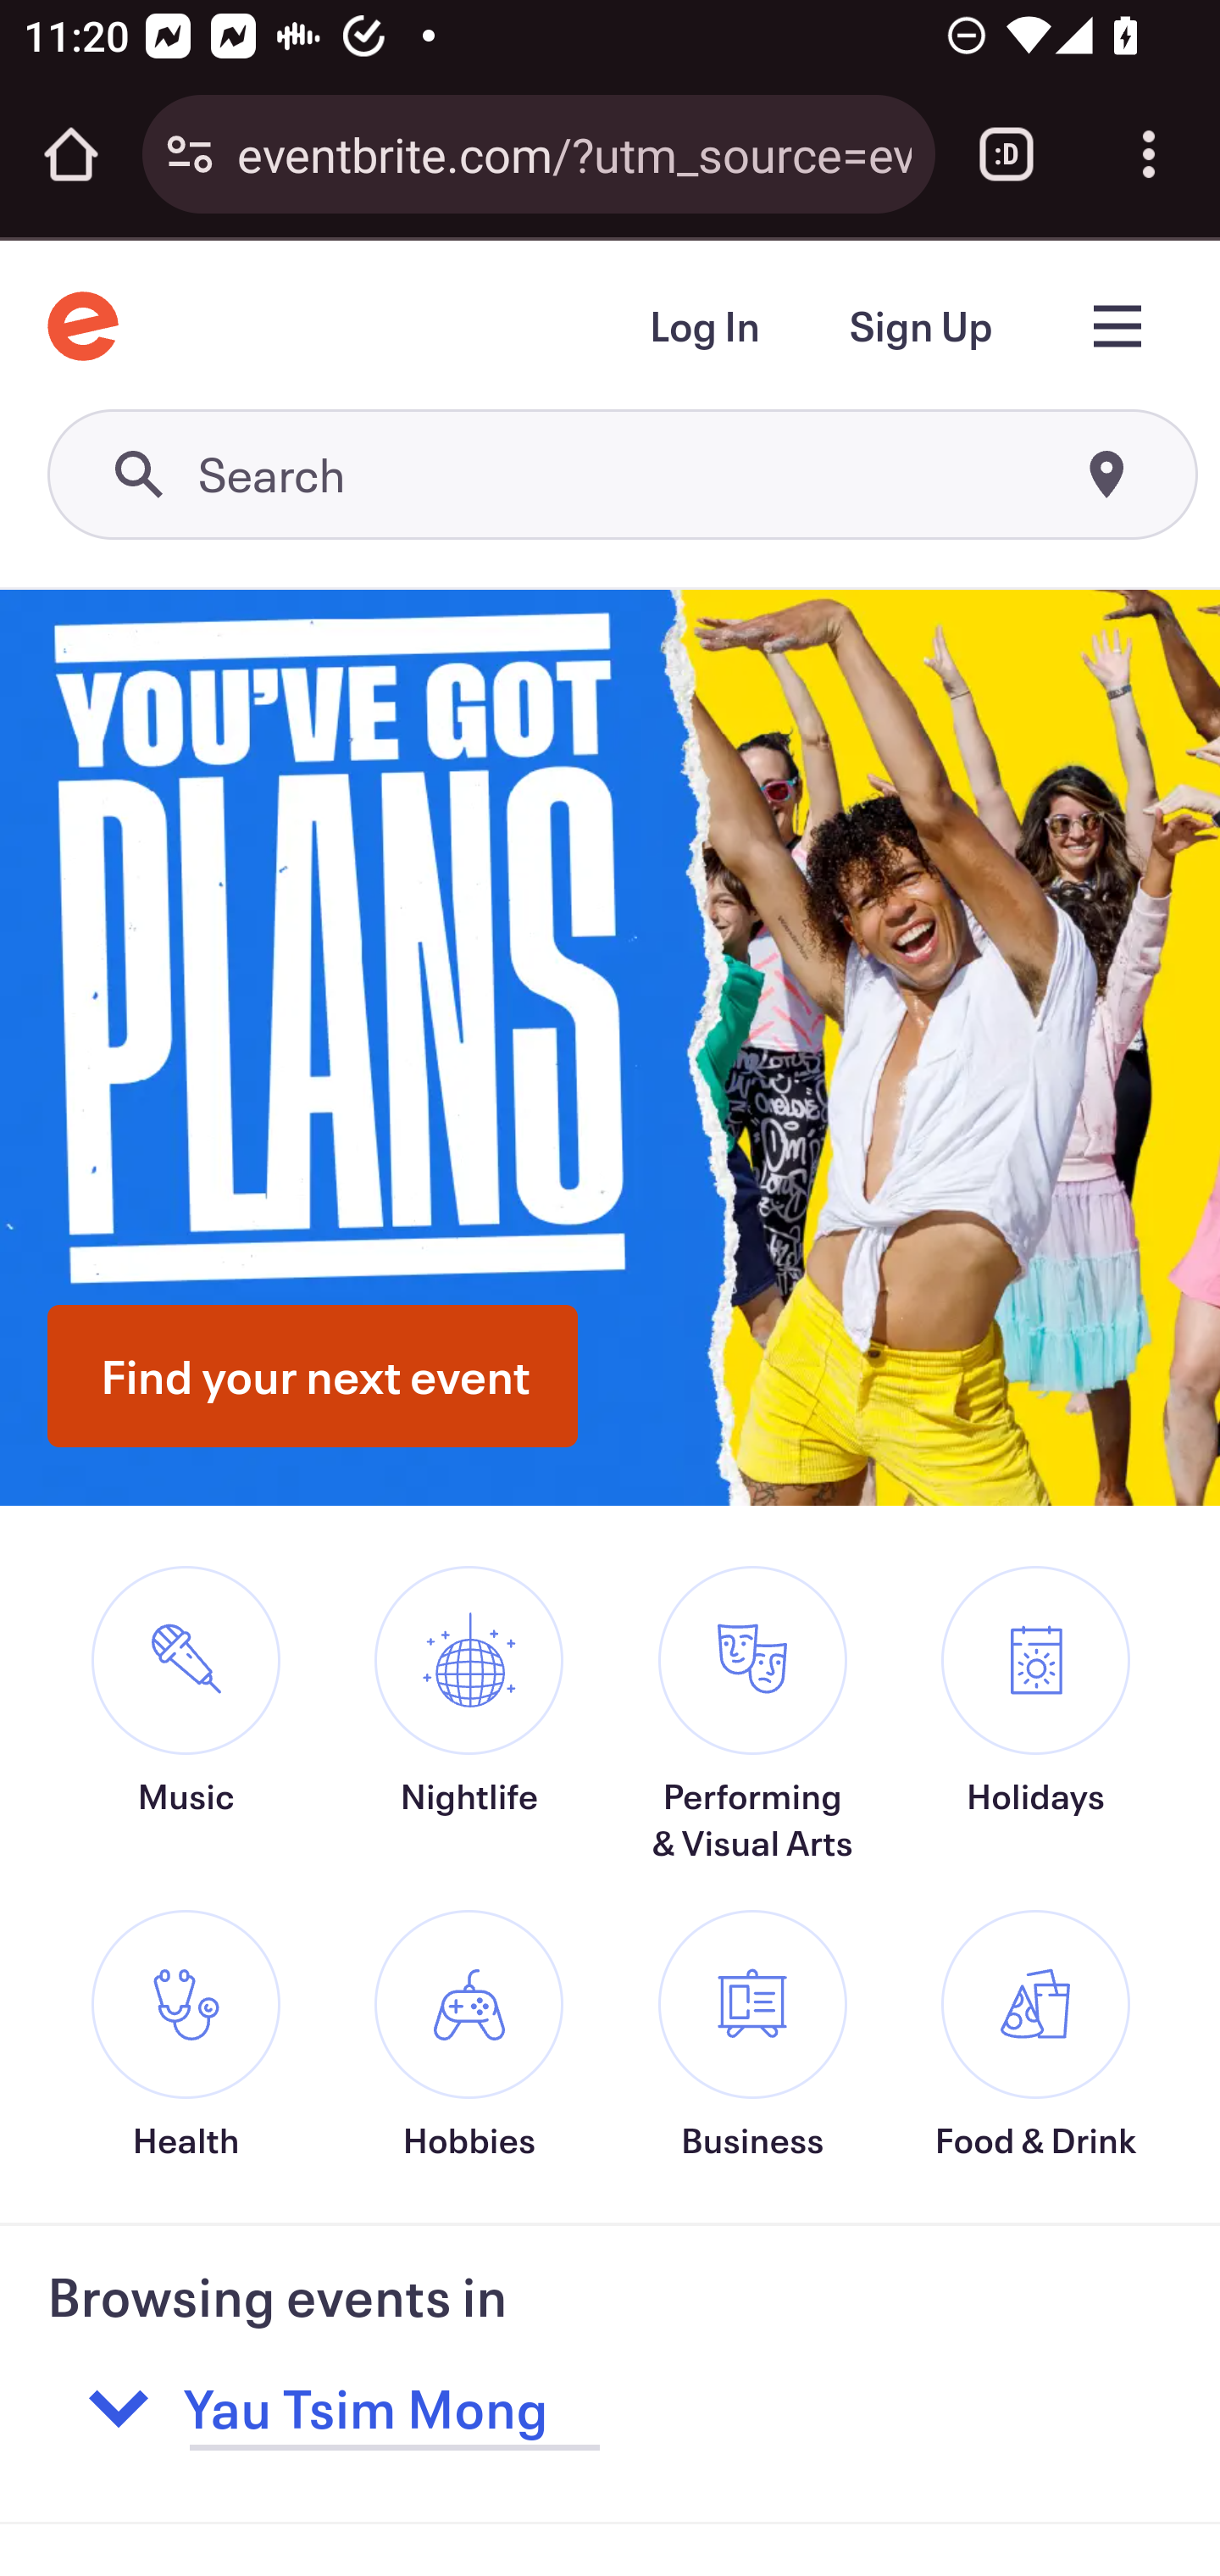 This screenshot has width=1220, height=2576. I want to click on Log In, so click(703, 329).